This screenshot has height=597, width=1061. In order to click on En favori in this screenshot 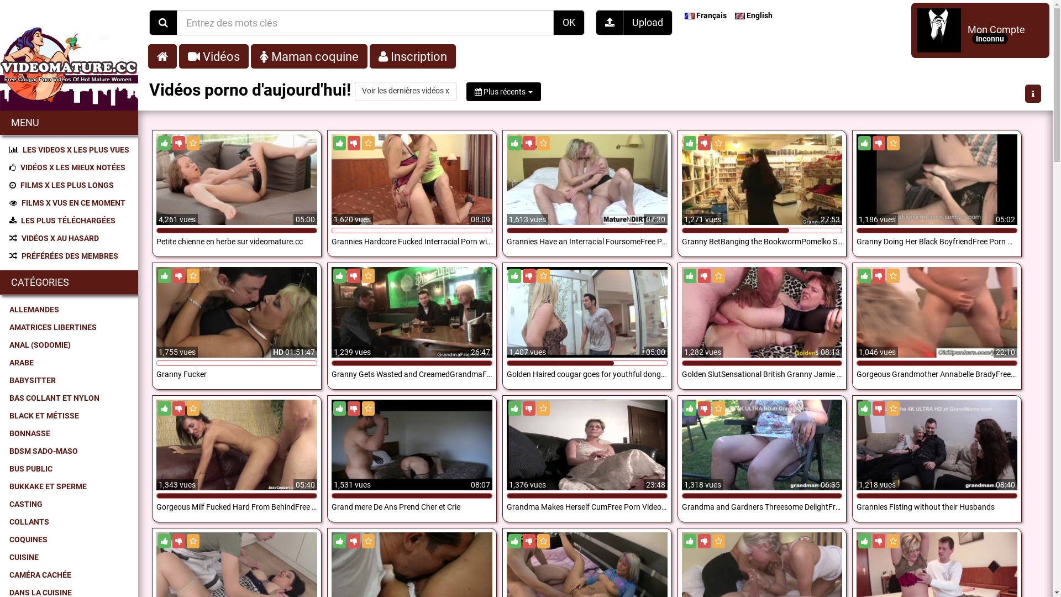, I will do `click(368, 143)`.